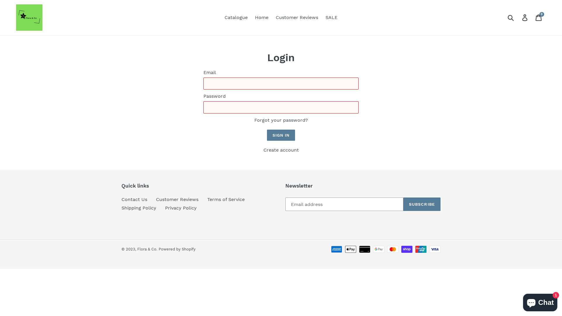 The height and width of the screenshot is (316, 562). I want to click on Shipping Policy, so click(139, 208).